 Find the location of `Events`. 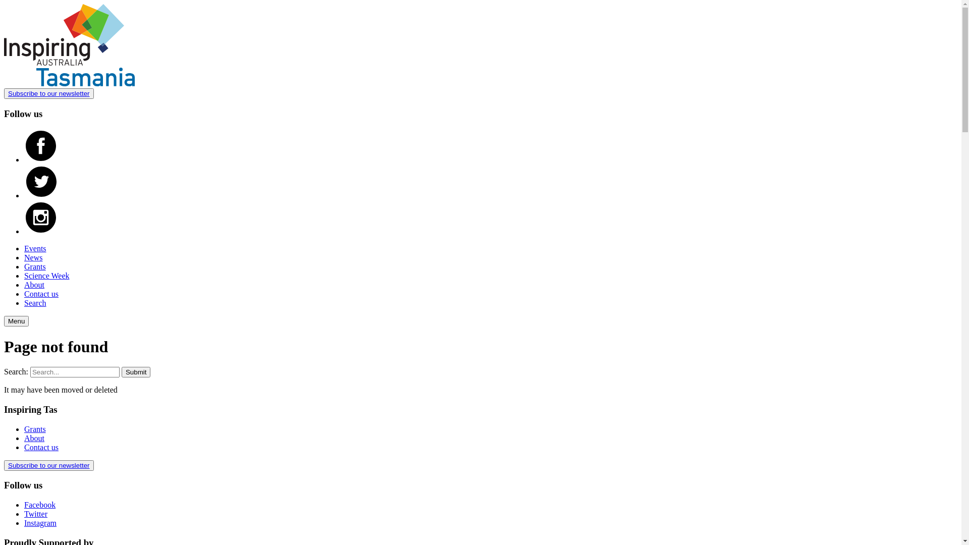

Events is located at coordinates (35, 248).